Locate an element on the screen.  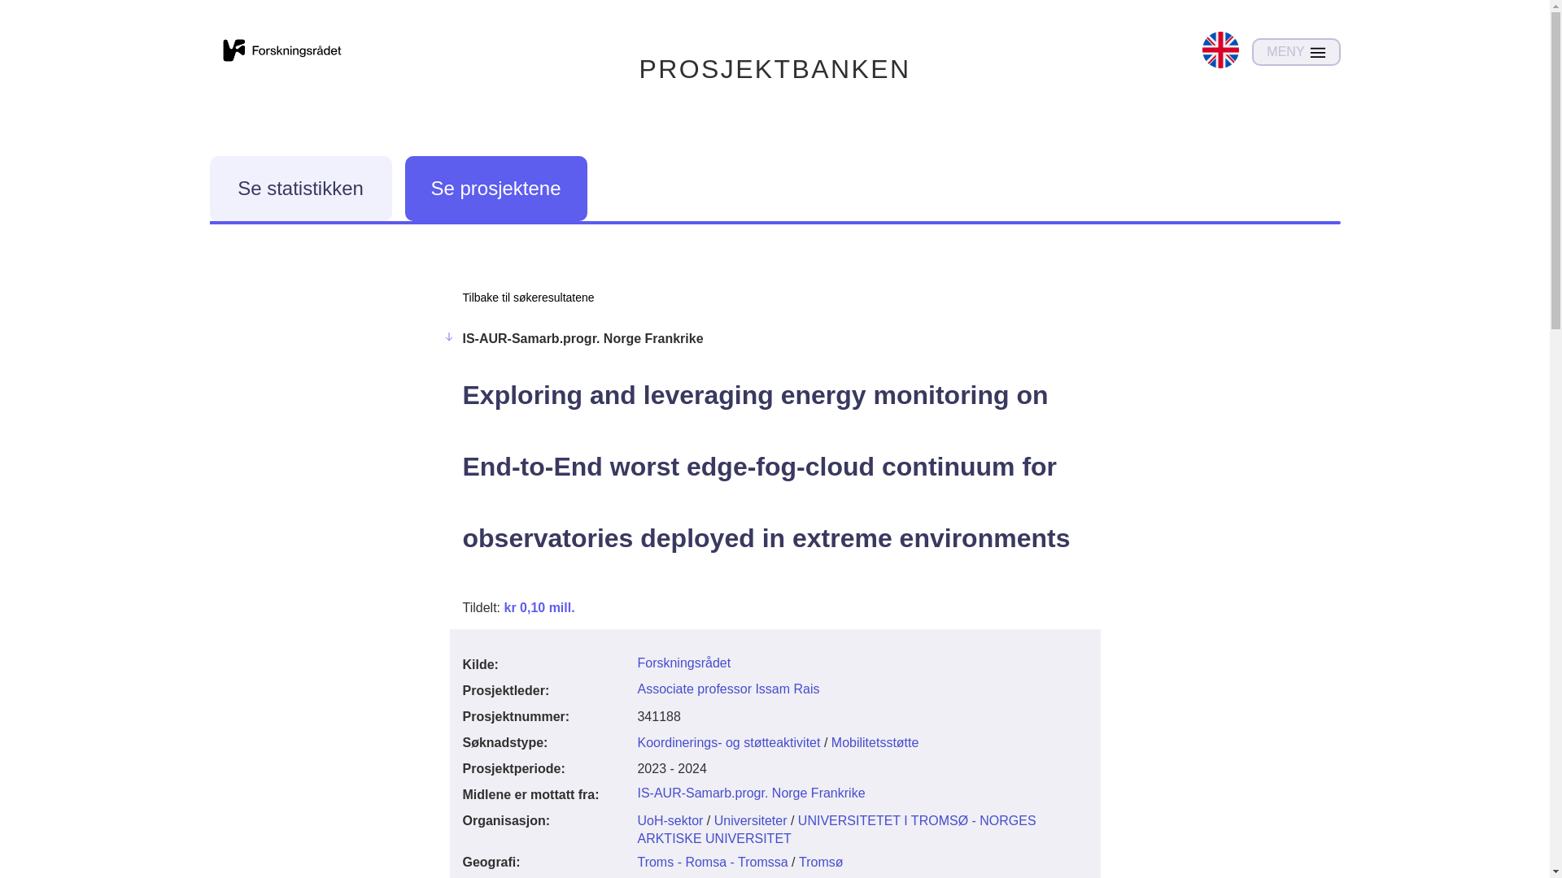
PROSJEKTBANKEN is located at coordinates (774, 69).